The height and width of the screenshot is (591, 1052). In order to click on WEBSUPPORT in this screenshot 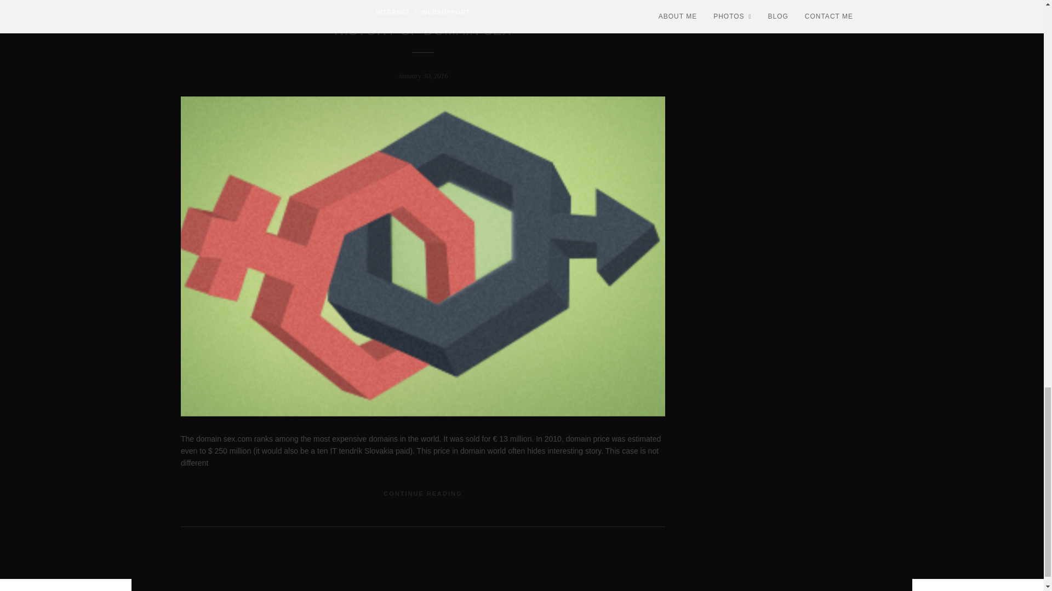, I will do `click(446, 12)`.